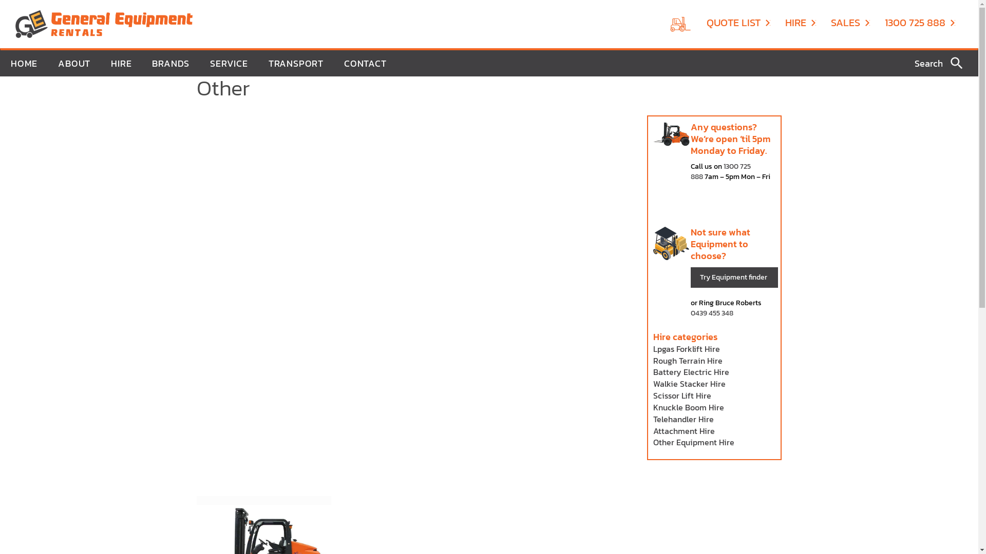 The image size is (986, 554). Describe the element at coordinates (684, 419) in the screenshot. I see `Telehandler Hire` at that location.